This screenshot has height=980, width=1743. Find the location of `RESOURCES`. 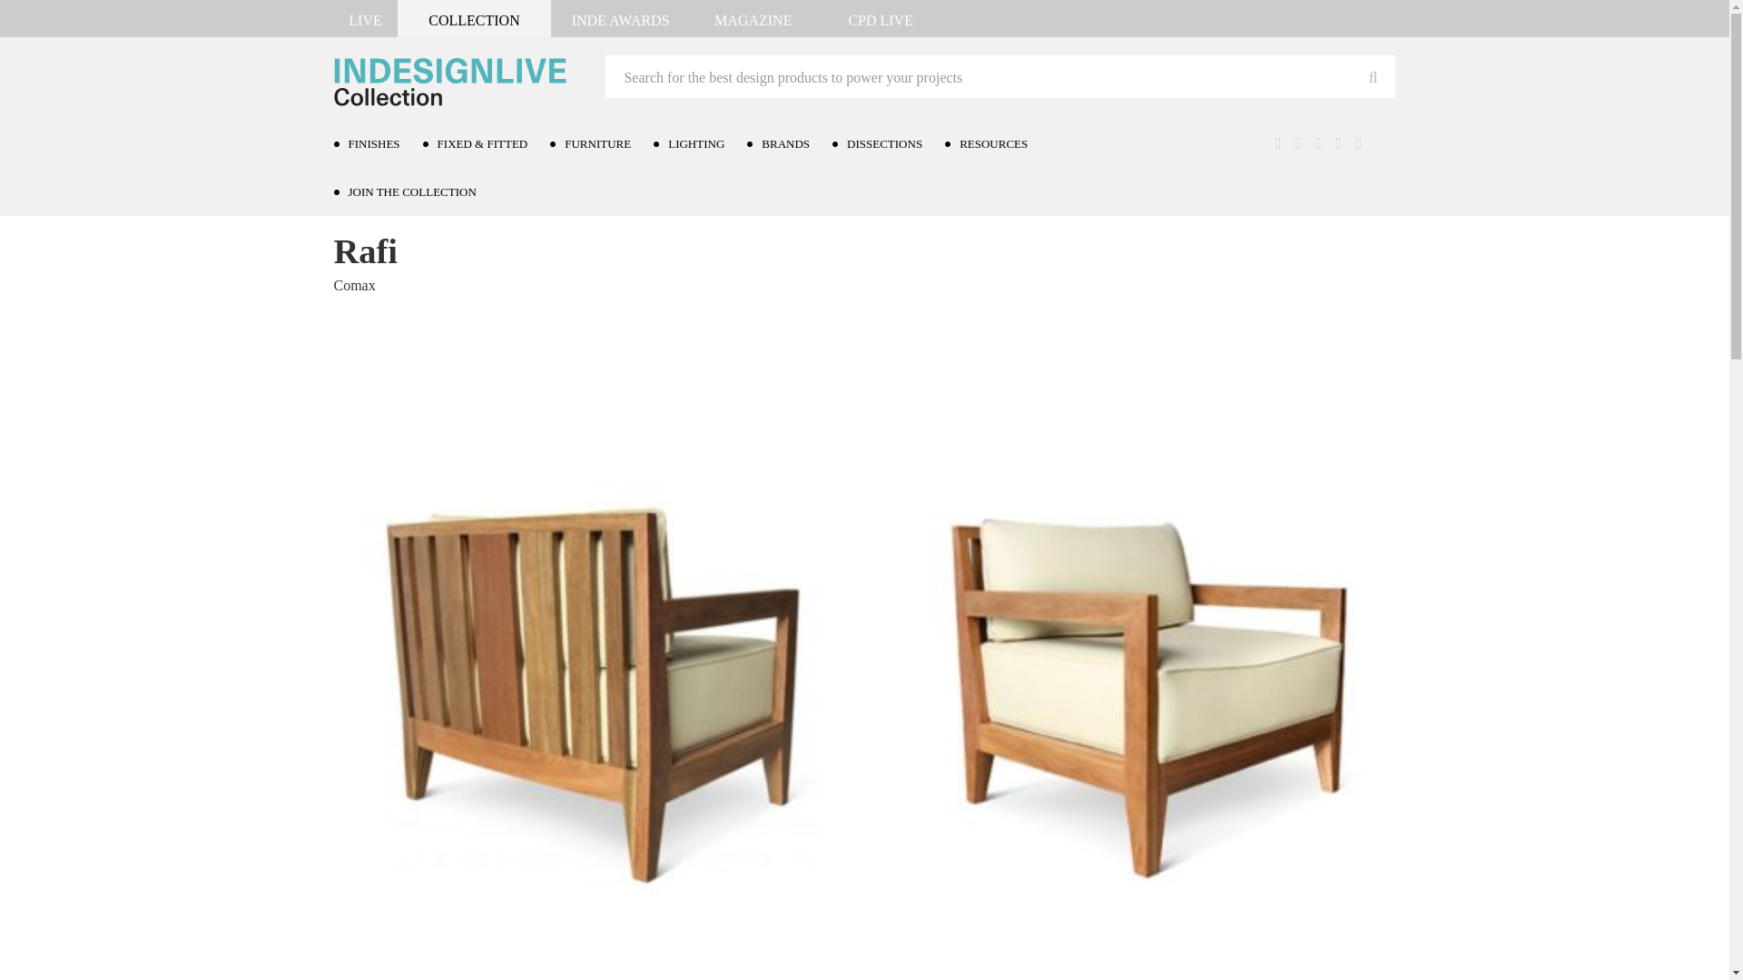

RESOURCES is located at coordinates (997, 143).